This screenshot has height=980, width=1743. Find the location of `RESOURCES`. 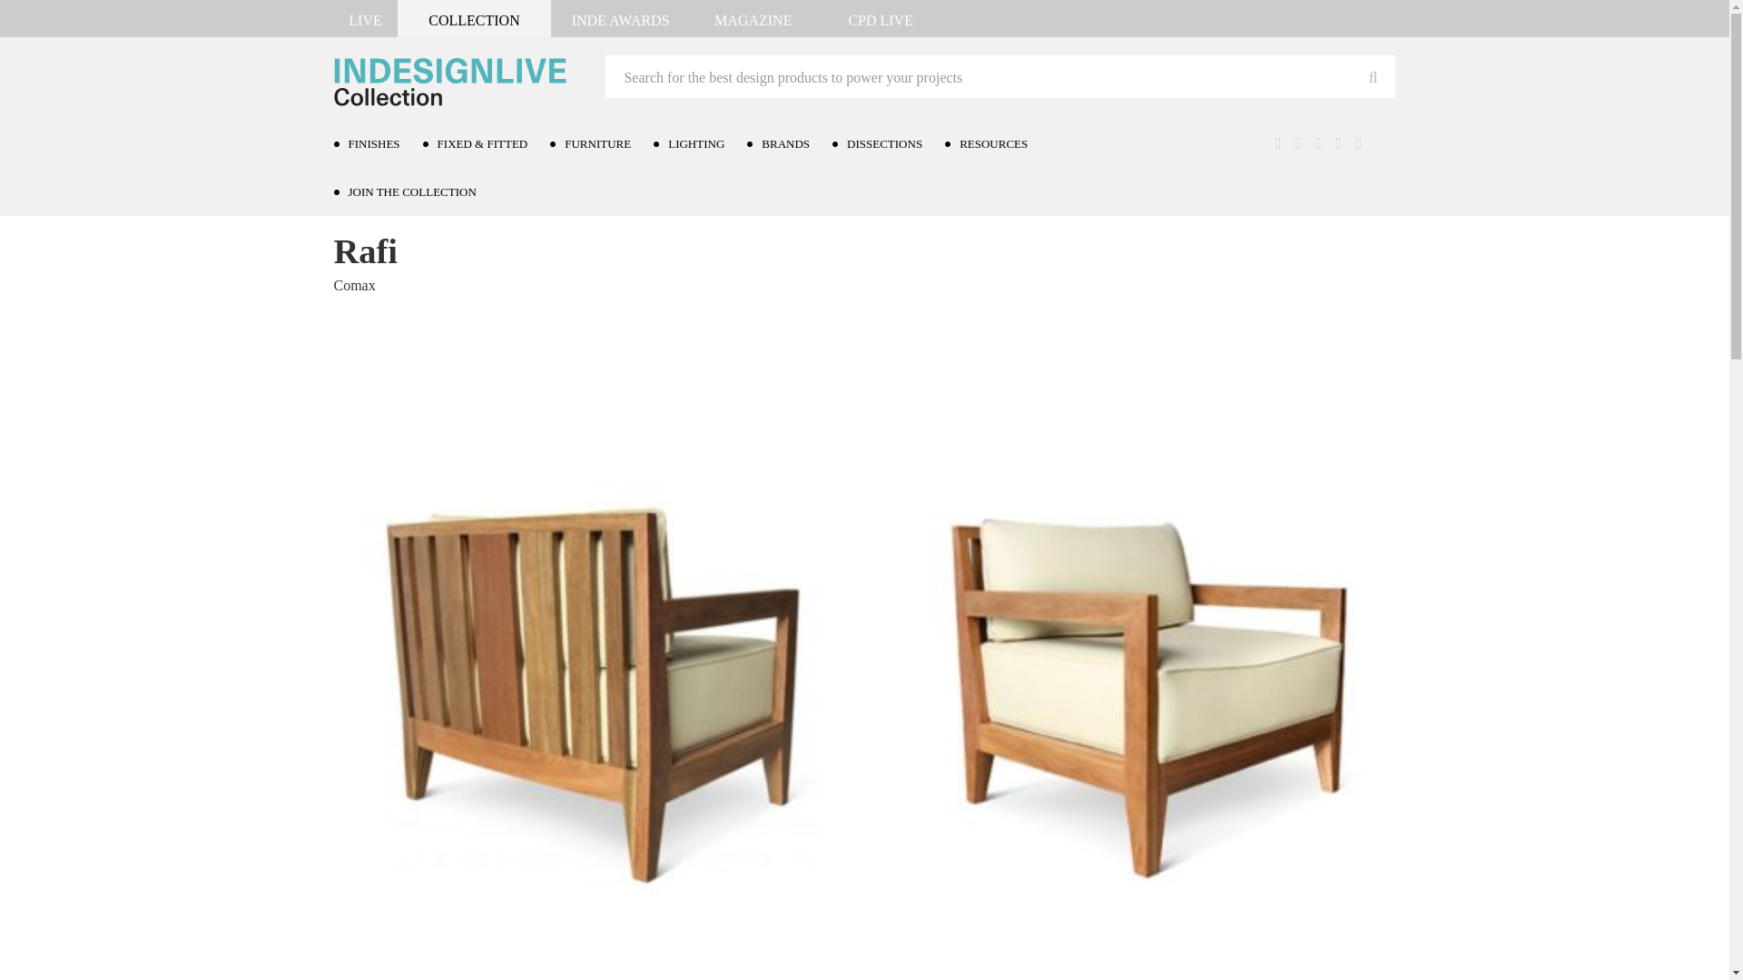

RESOURCES is located at coordinates (997, 143).